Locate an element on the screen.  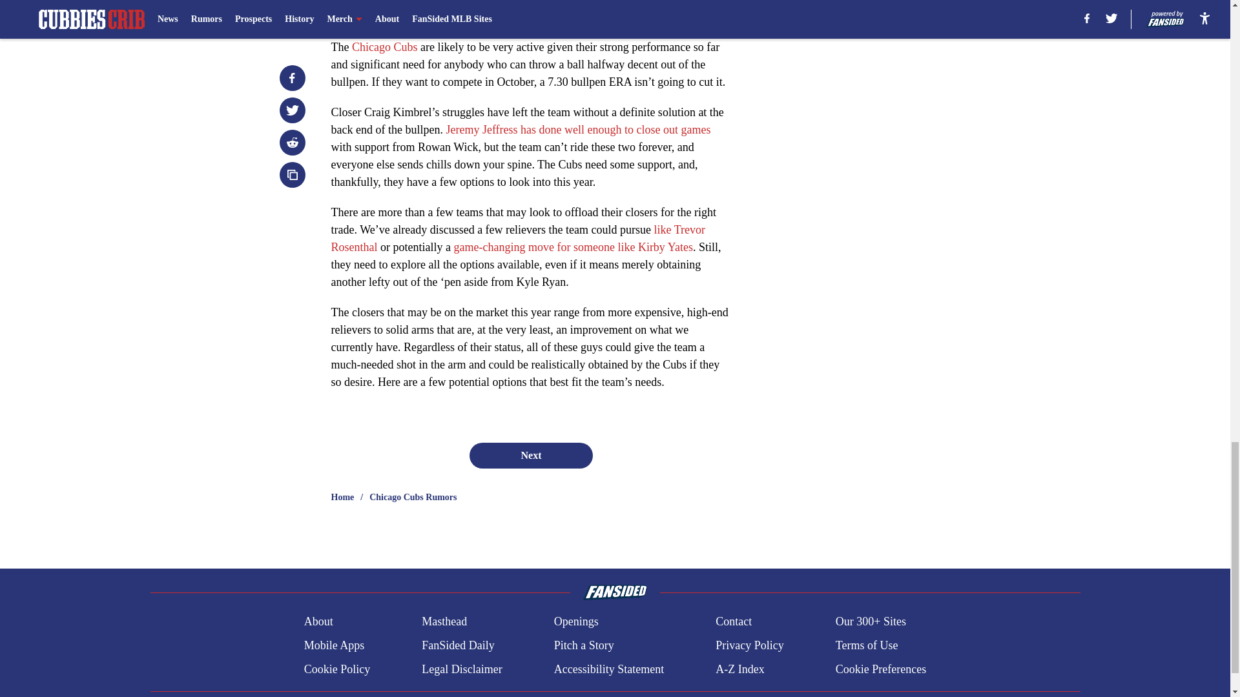
Next is located at coordinates (530, 455).